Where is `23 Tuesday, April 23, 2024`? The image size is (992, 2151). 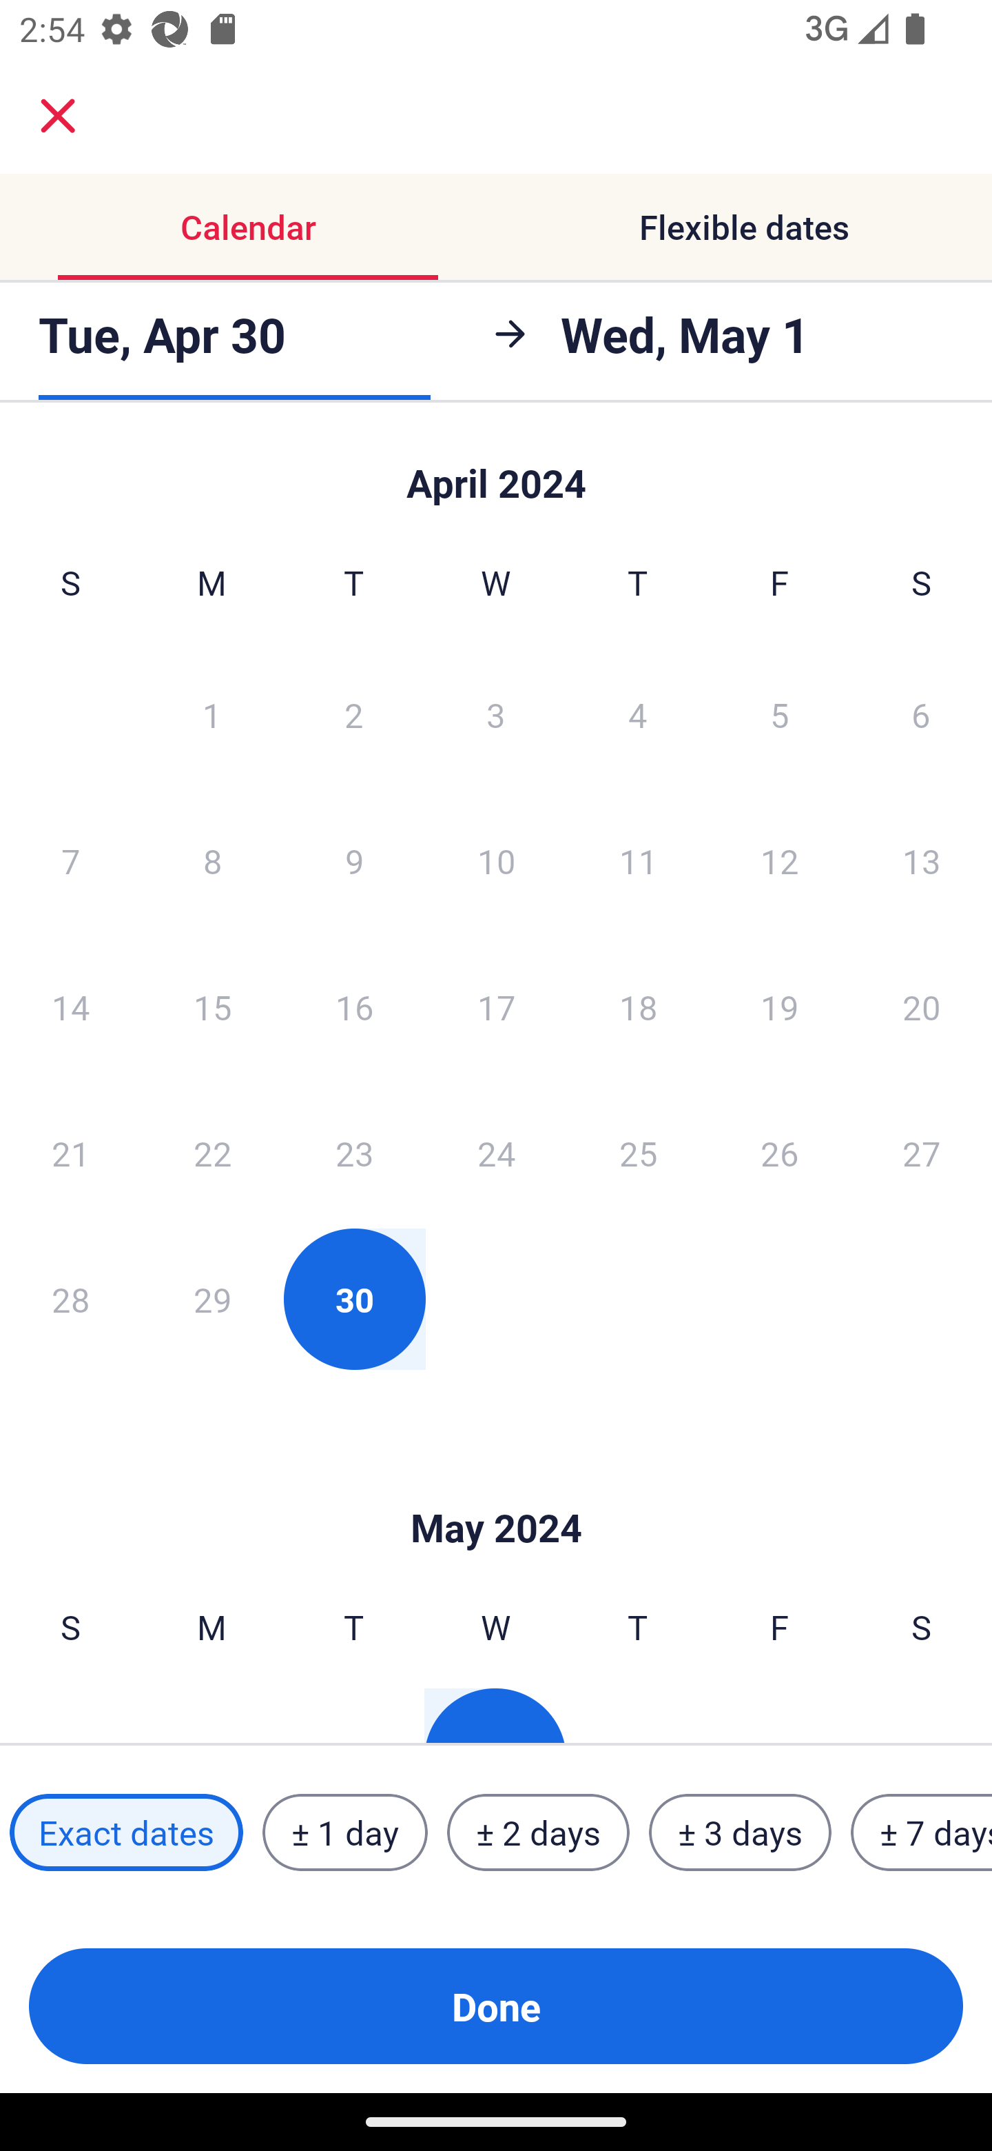 23 Tuesday, April 23, 2024 is located at coordinates (354, 1153).